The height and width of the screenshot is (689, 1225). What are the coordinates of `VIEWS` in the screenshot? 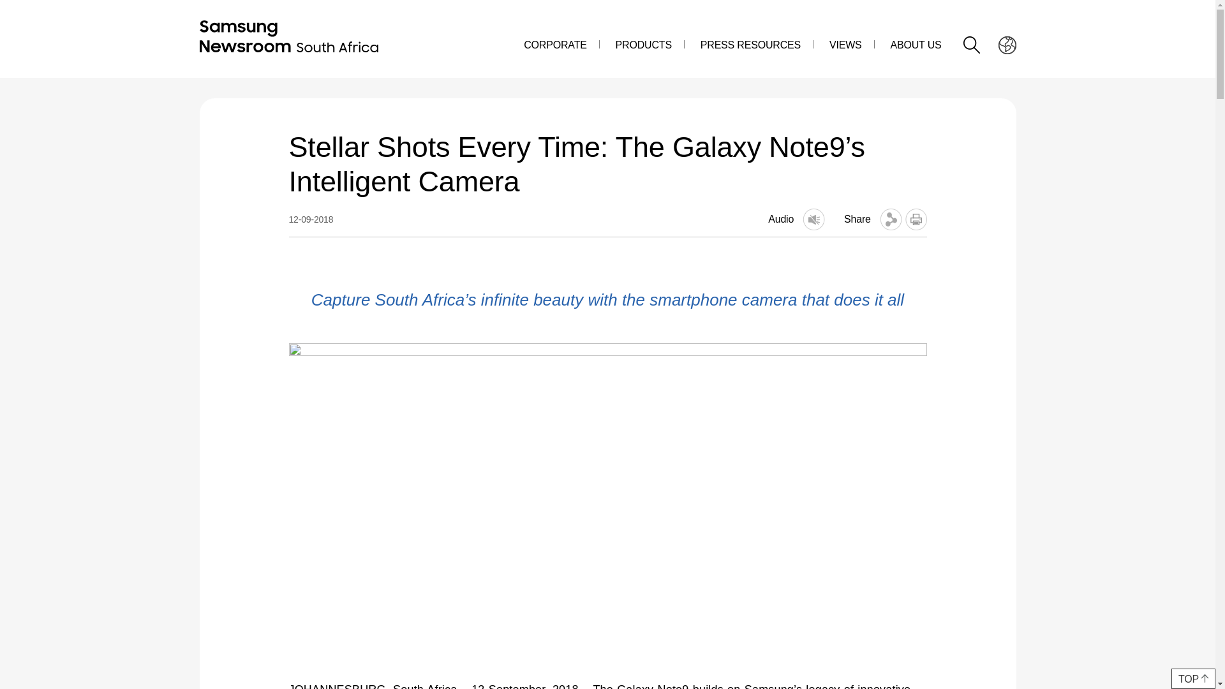 It's located at (845, 45).